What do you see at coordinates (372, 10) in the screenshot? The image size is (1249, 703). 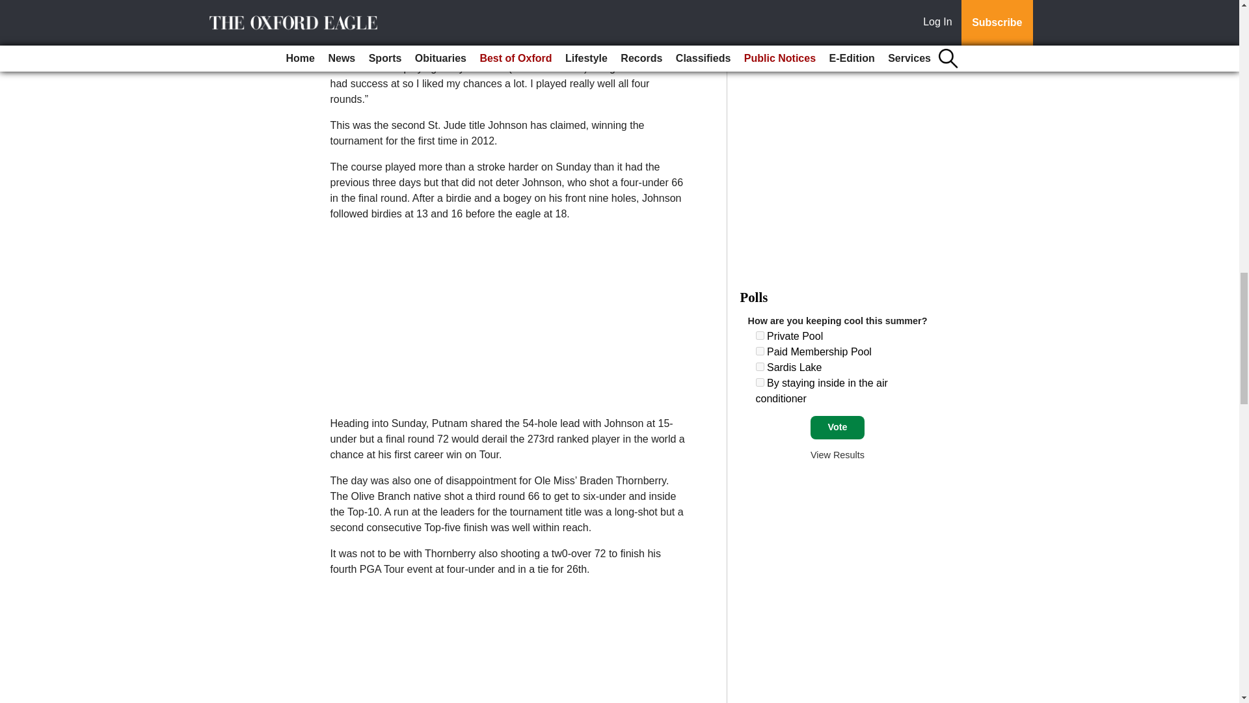 I see `Subscribe` at bounding box center [372, 10].